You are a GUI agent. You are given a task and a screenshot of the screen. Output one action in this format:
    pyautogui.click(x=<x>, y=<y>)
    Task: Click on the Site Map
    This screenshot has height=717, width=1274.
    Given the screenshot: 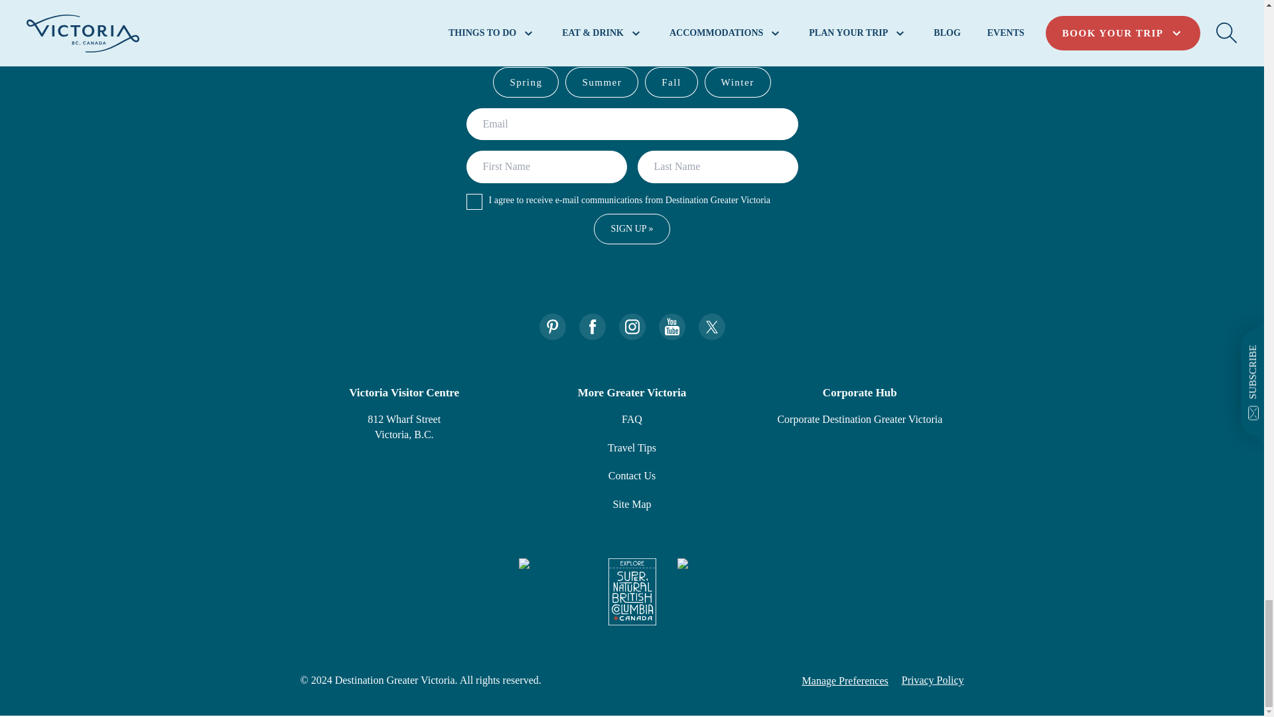 What is the action you would take?
    pyautogui.click(x=632, y=503)
    